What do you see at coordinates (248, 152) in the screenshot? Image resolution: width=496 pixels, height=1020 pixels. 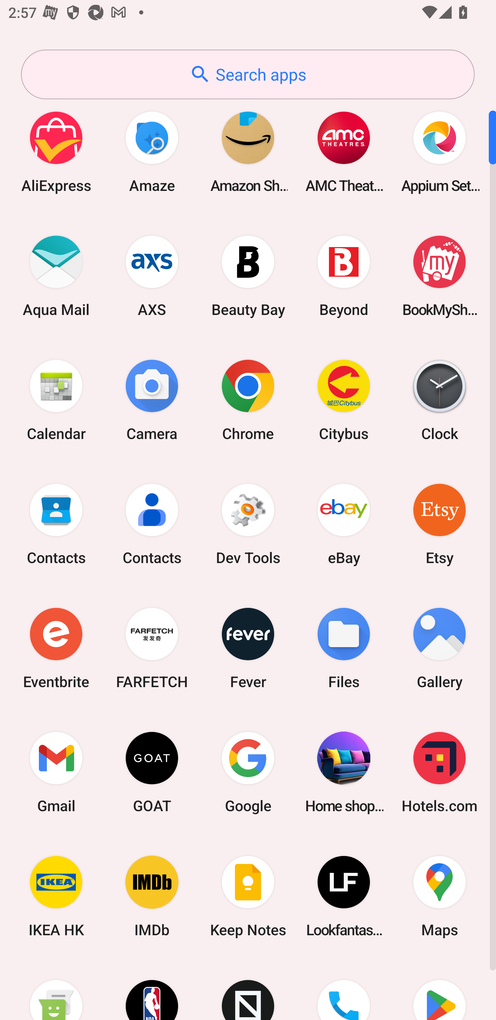 I see `Amazon Shopping` at bounding box center [248, 152].